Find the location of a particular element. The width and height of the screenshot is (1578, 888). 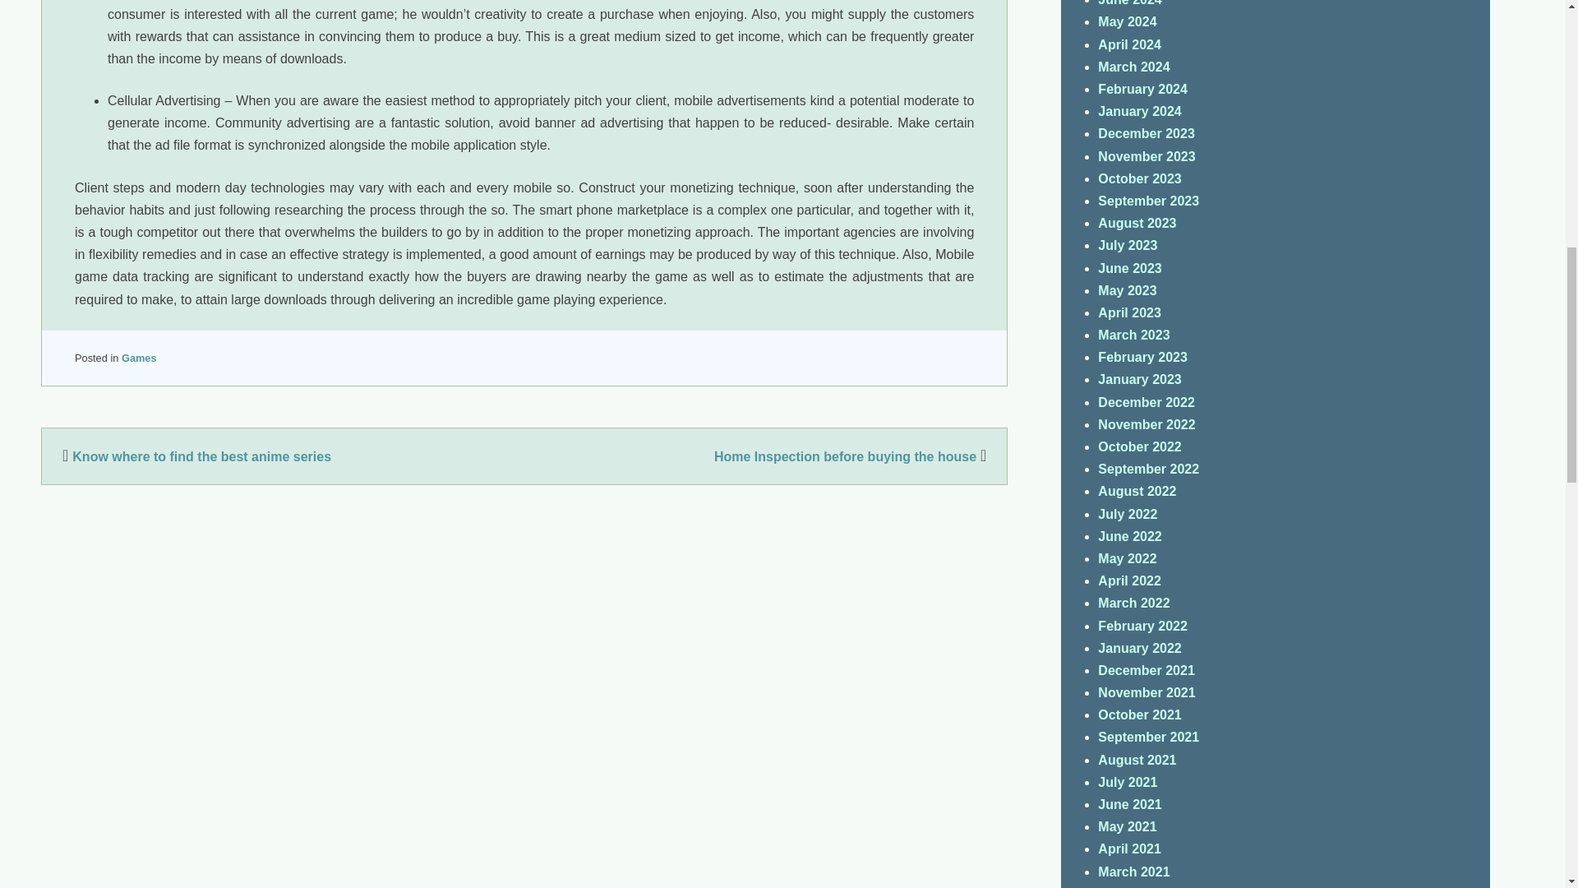

May 2024 is located at coordinates (1128, 21).